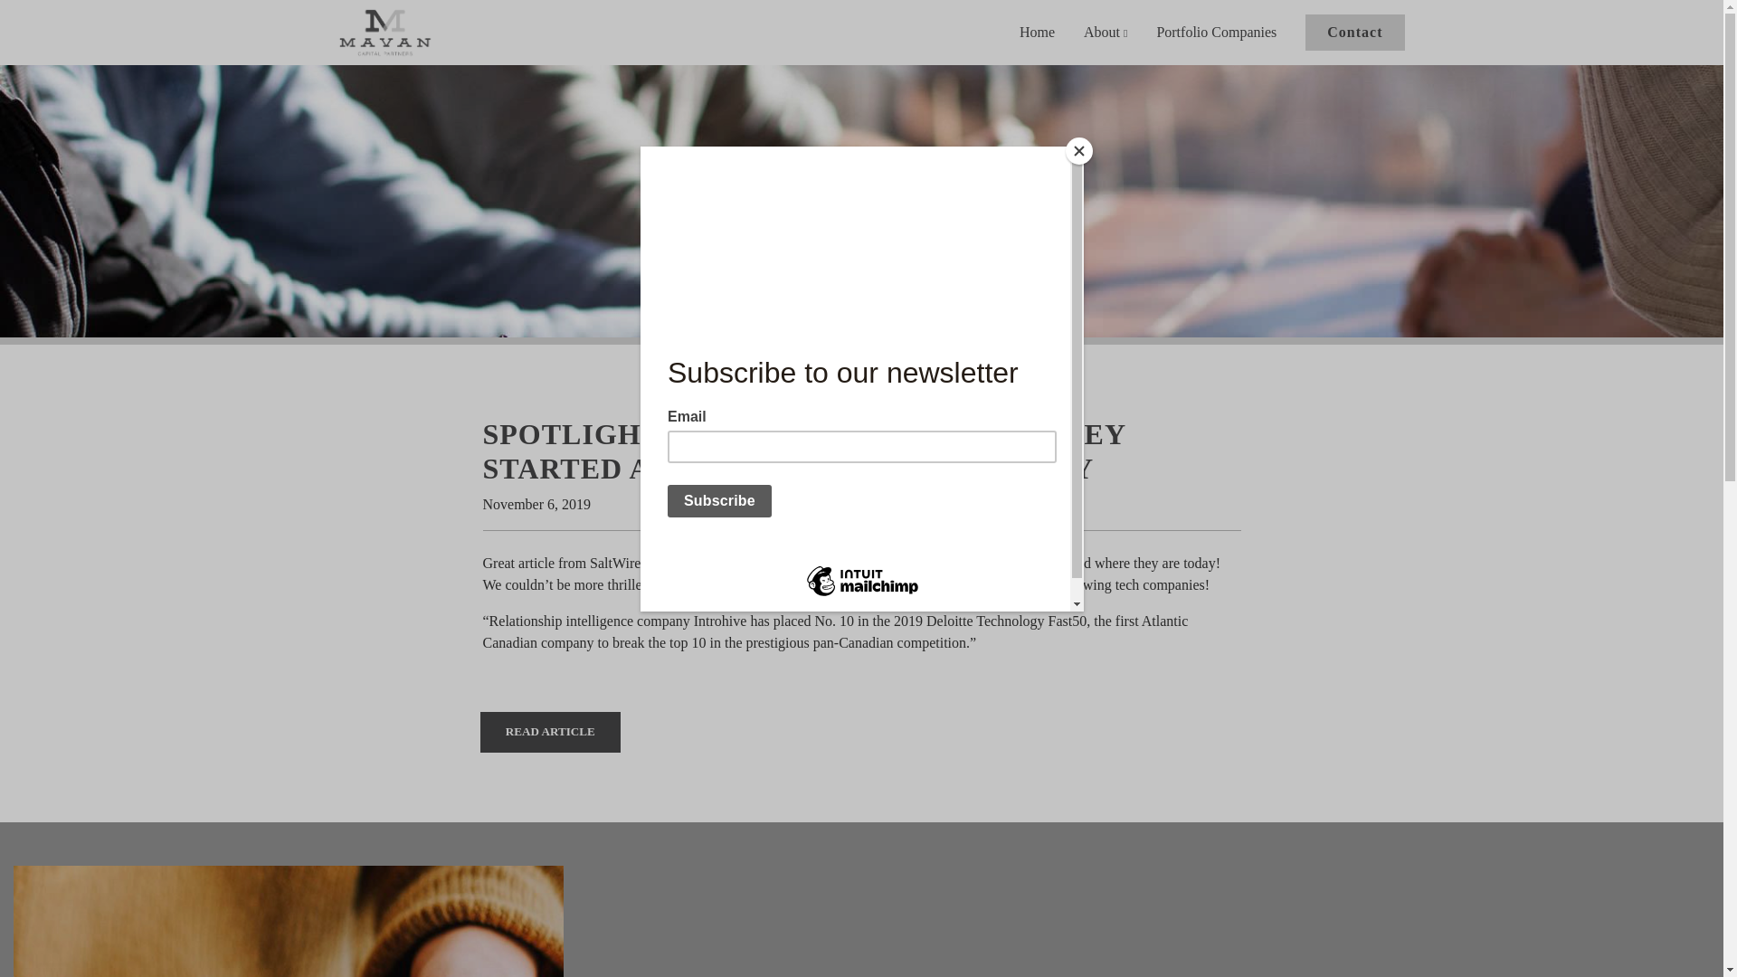 The image size is (1737, 977). Describe the element at coordinates (550, 732) in the screenshot. I see `READ ARTICLE` at that location.